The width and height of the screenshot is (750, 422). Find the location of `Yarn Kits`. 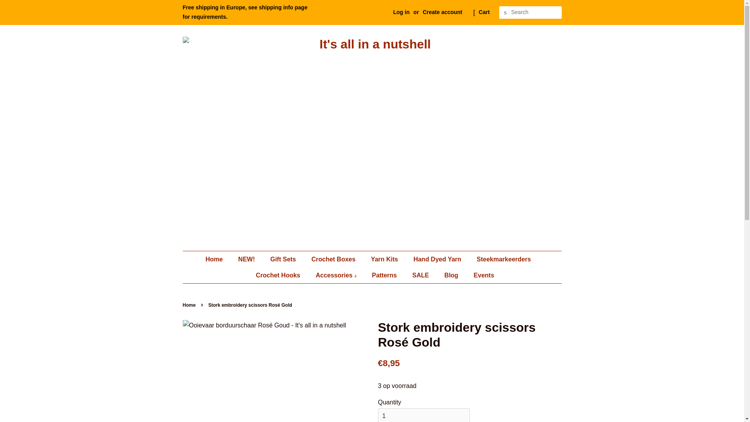

Yarn Kits is located at coordinates (385, 259).